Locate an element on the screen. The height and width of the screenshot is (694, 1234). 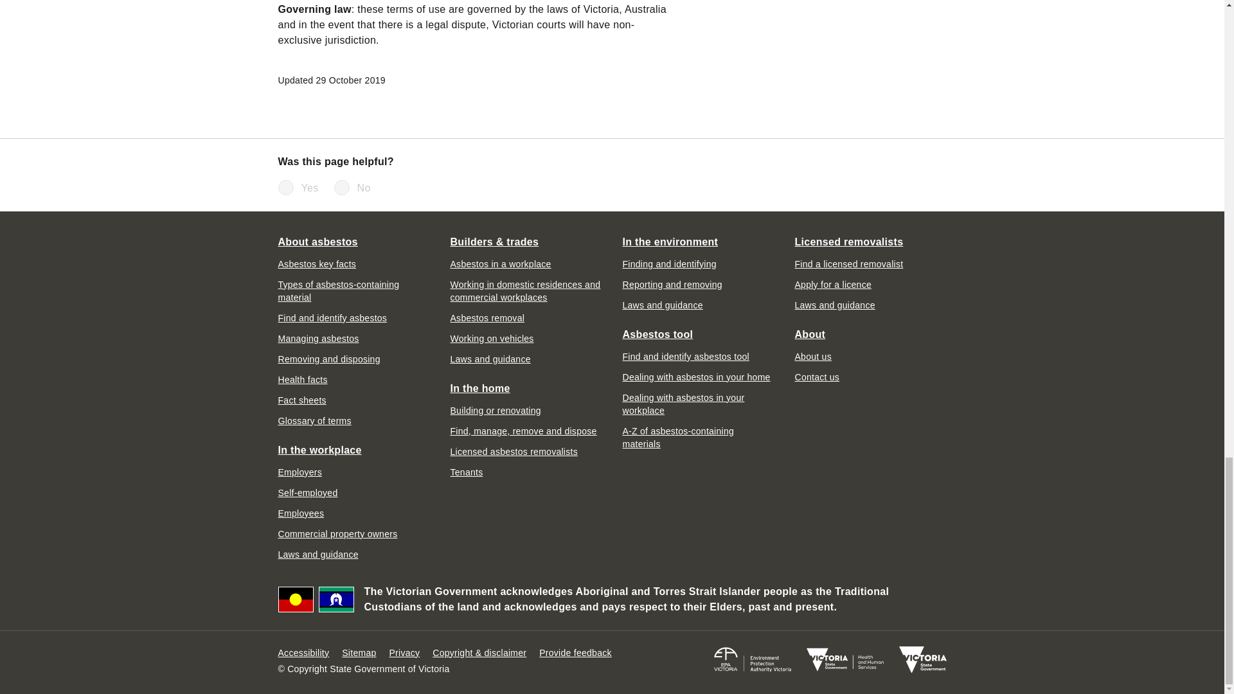
In the workplace is located at coordinates (319, 450).